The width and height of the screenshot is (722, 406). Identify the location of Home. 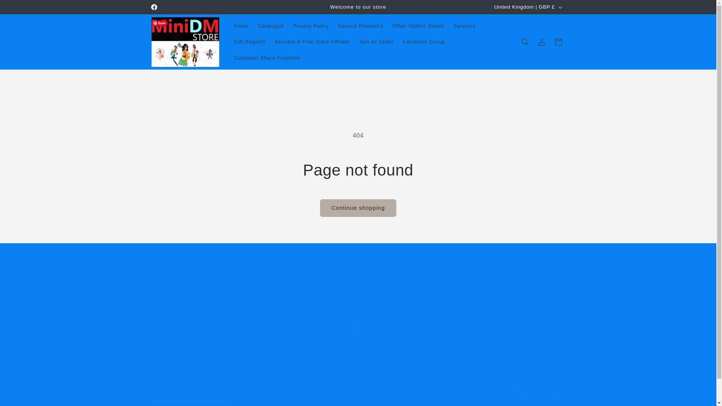
(241, 26).